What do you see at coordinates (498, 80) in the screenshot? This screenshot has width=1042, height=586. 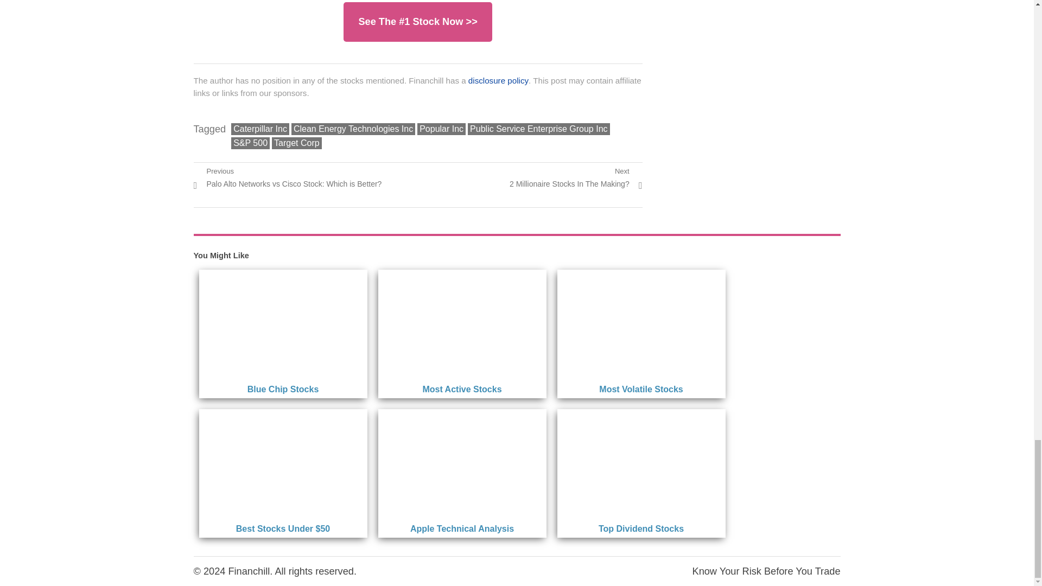 I see `Clean Energy Technologies Inc` at bounding box center [498, 80].